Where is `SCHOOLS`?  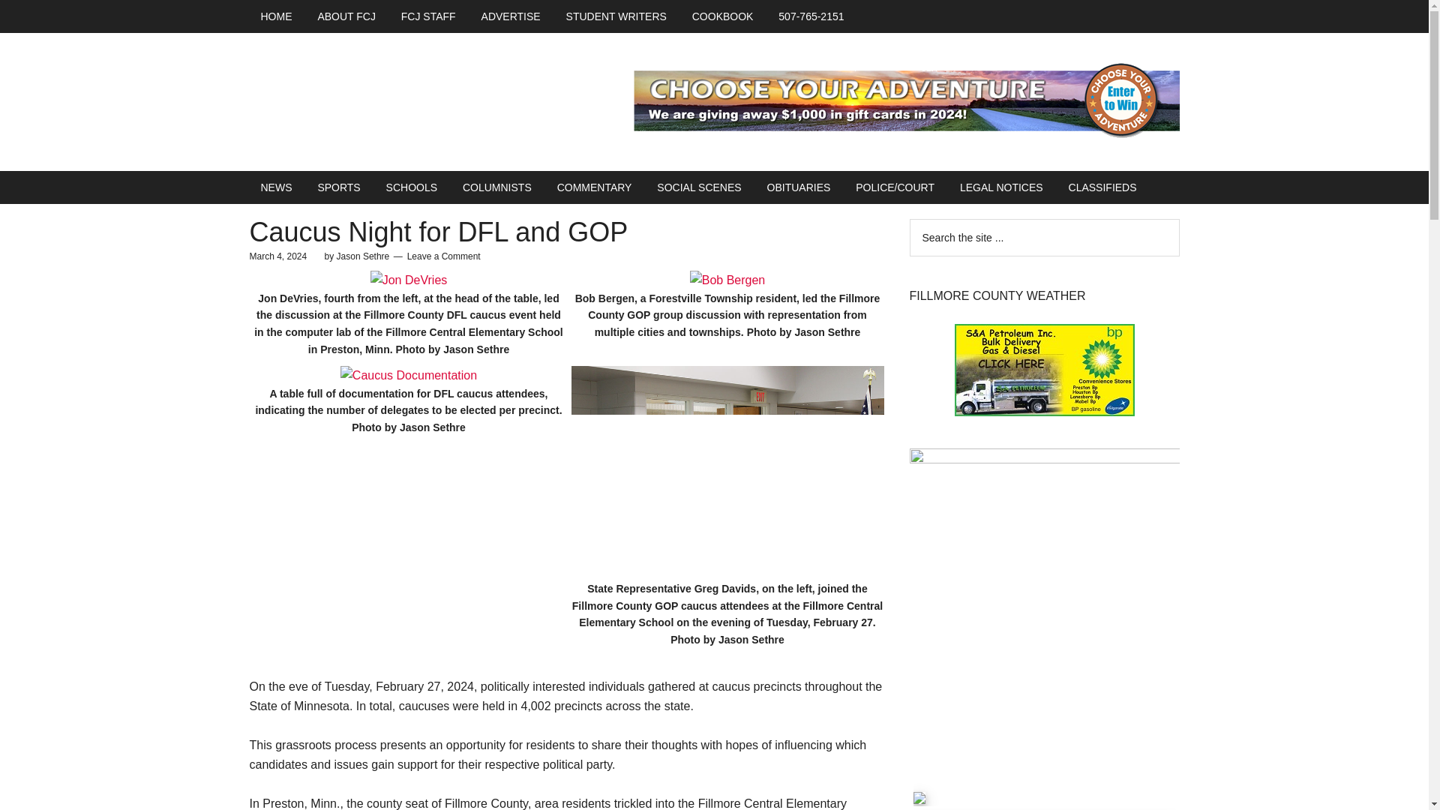
SCHOOLS is located at coordinates (411, 187).